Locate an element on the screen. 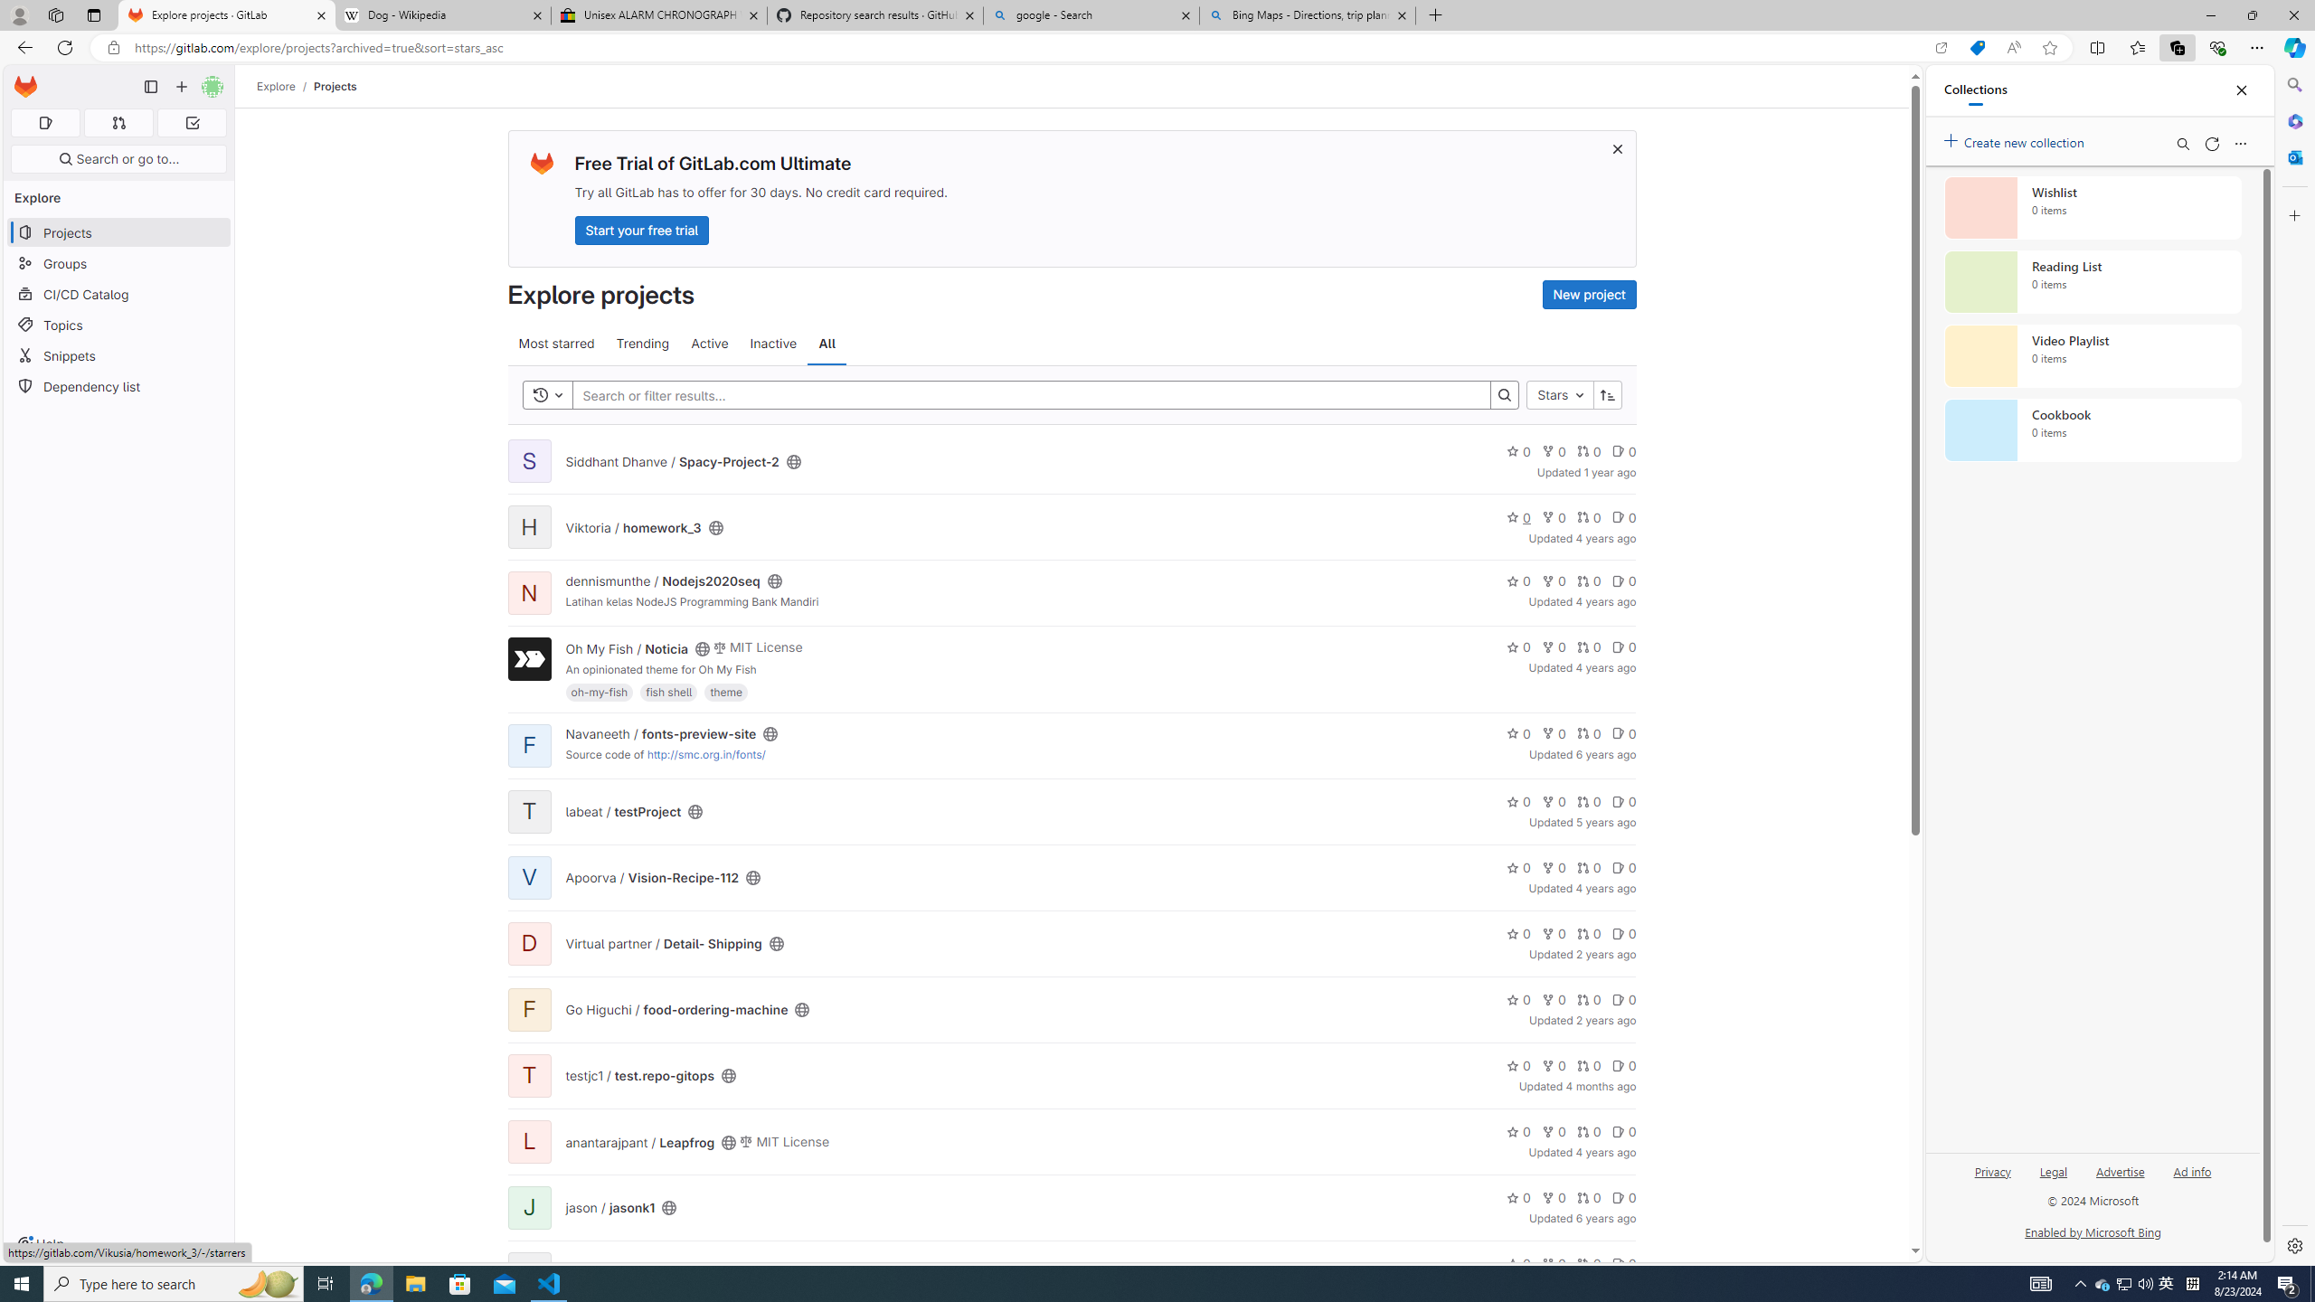 Image resolution: width=2315 pixels, height=1302 pixels. Cookbook collection, 0 items is located at coordinates (2093, 430).